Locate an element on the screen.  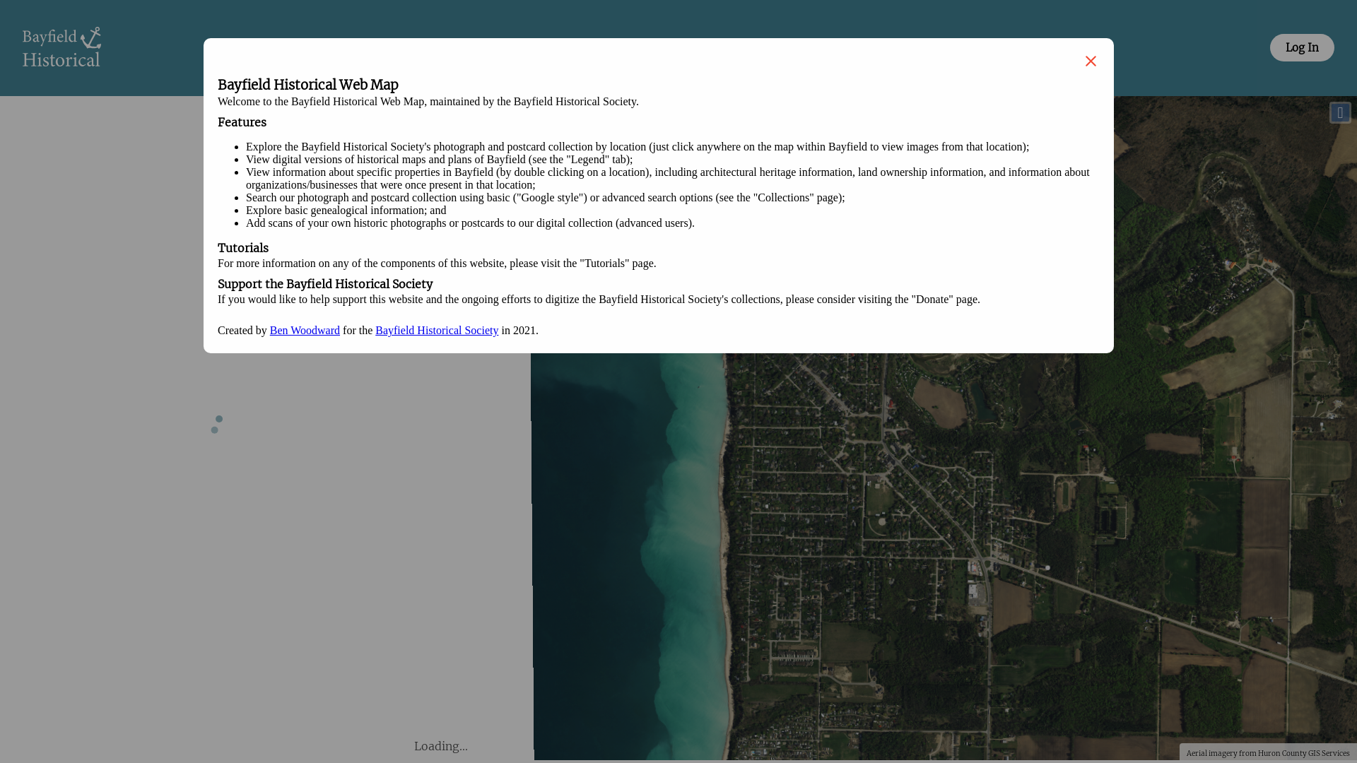
Donate is located at coordinates (867, 48).